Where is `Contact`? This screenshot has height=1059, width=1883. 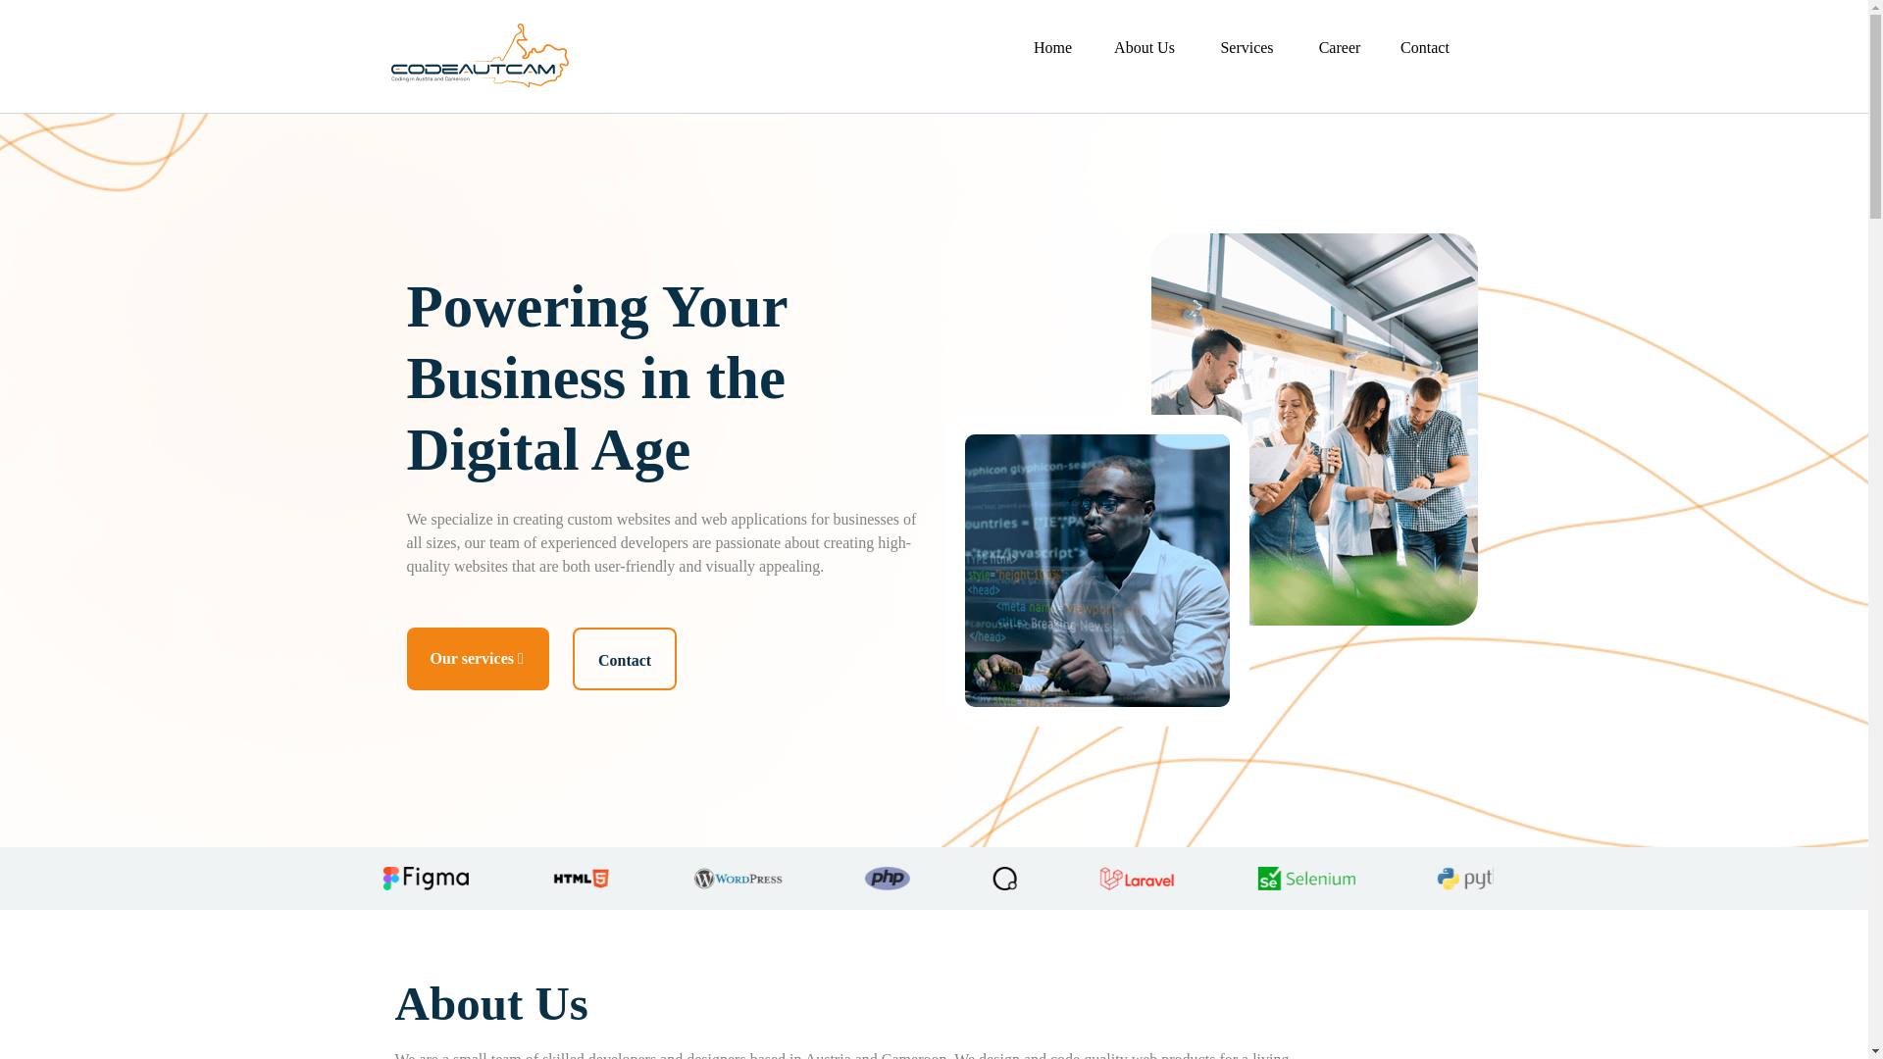 Contact is located at coordinates (1425, 49).